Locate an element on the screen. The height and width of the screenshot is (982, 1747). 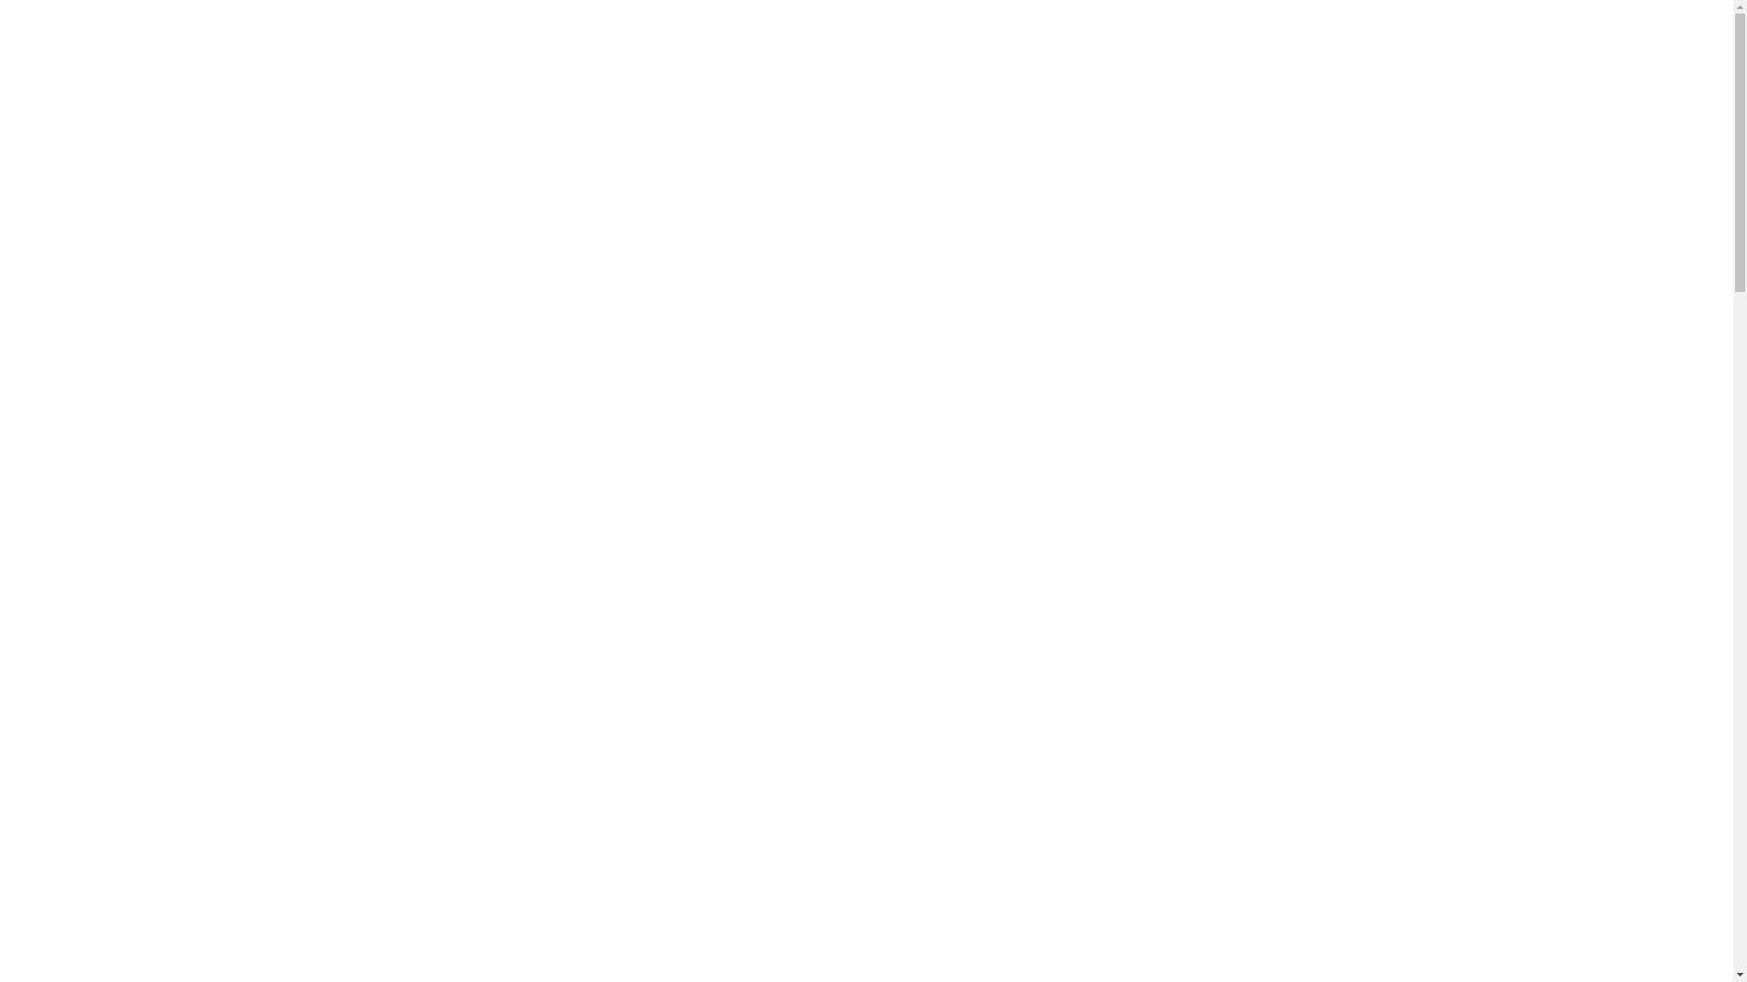
GLAVNA is located at coordinates (501, 41).